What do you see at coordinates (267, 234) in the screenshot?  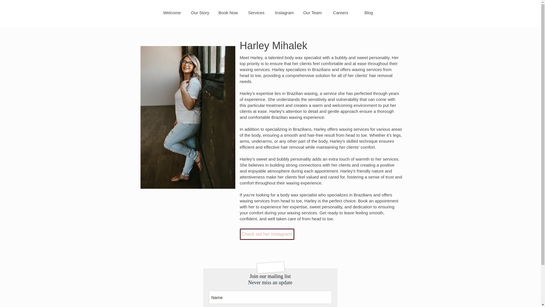 I see `Check out her Instagram!` at bounding box center [267, 234].